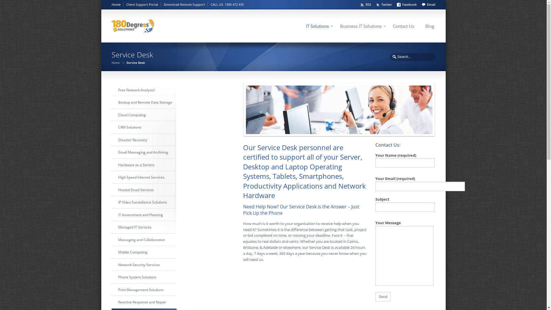 This screenshot has height=310, width=551. Describe the element at coordinates (143, 5) in the screenshot. I see `Client Support Portal` at that location.